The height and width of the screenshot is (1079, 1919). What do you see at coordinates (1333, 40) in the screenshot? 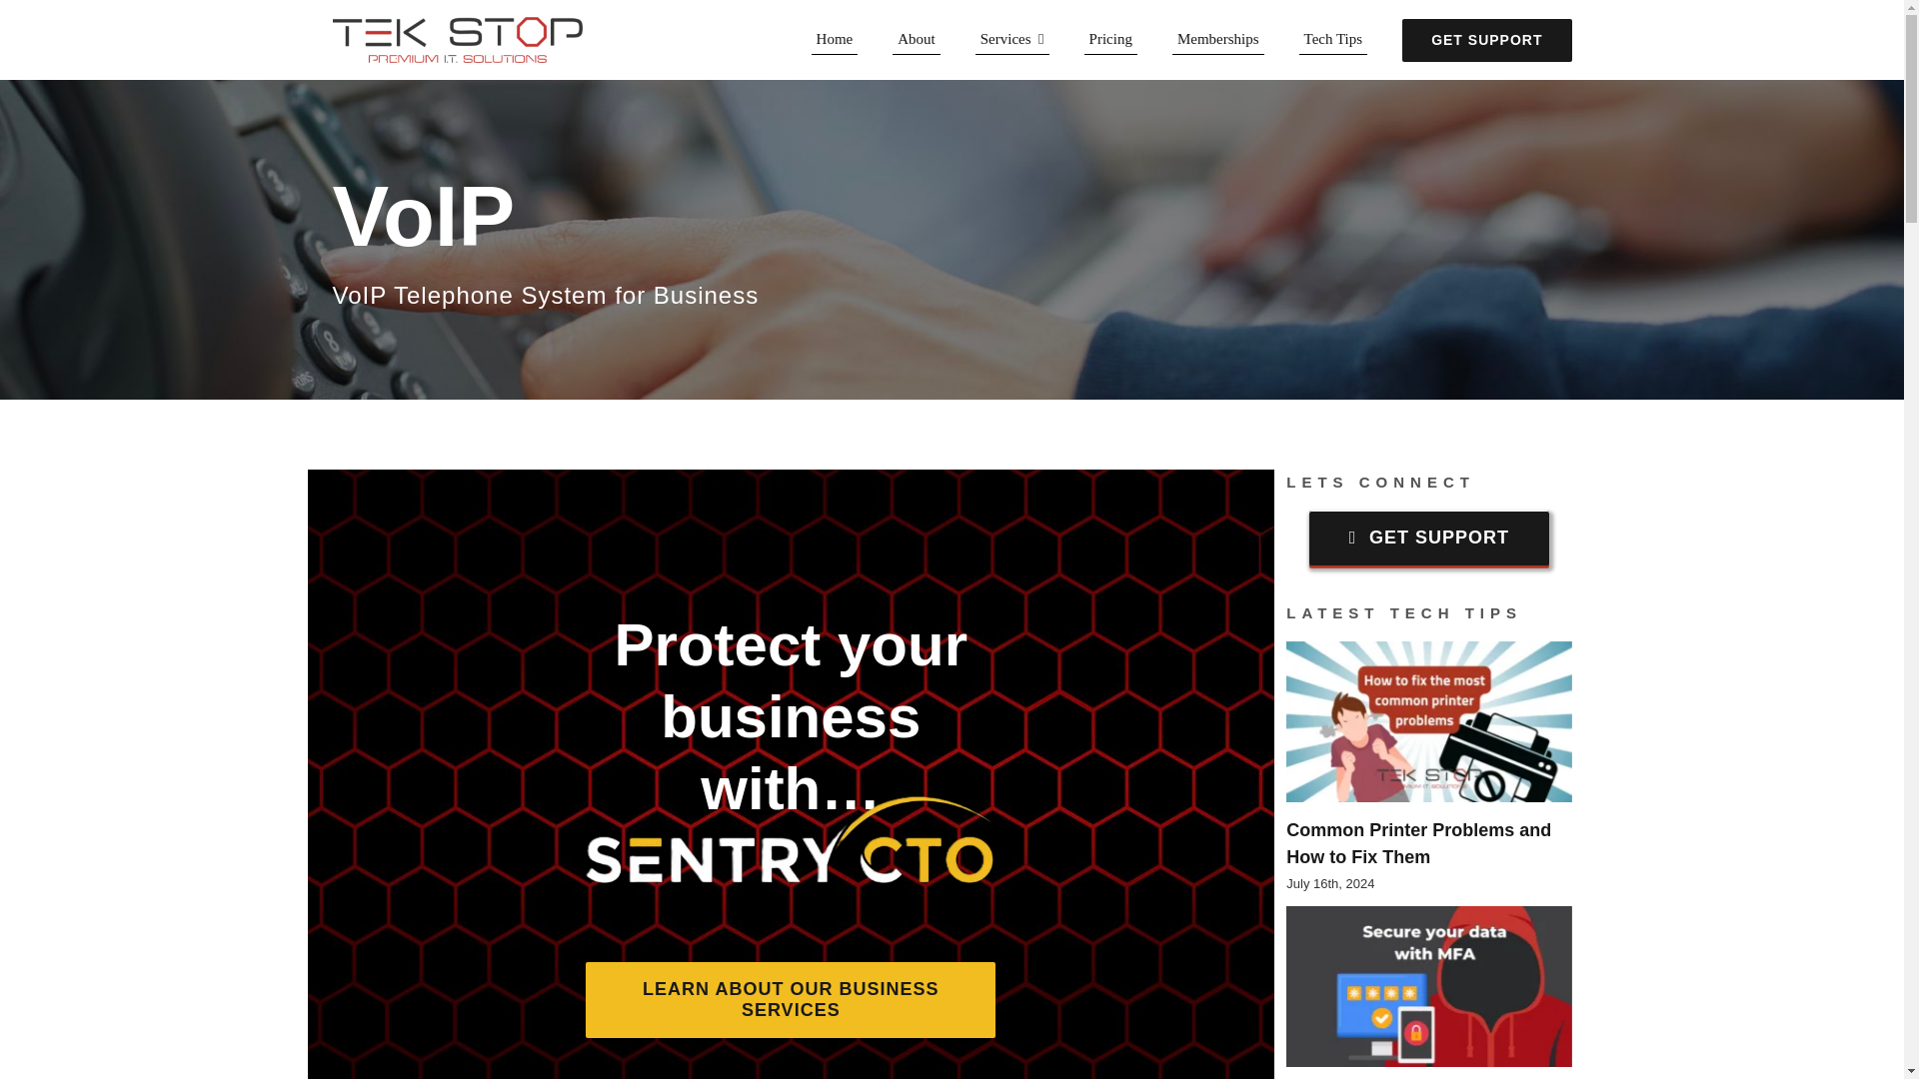
I see `Tech Tips` at bounding box center [1333, 40].